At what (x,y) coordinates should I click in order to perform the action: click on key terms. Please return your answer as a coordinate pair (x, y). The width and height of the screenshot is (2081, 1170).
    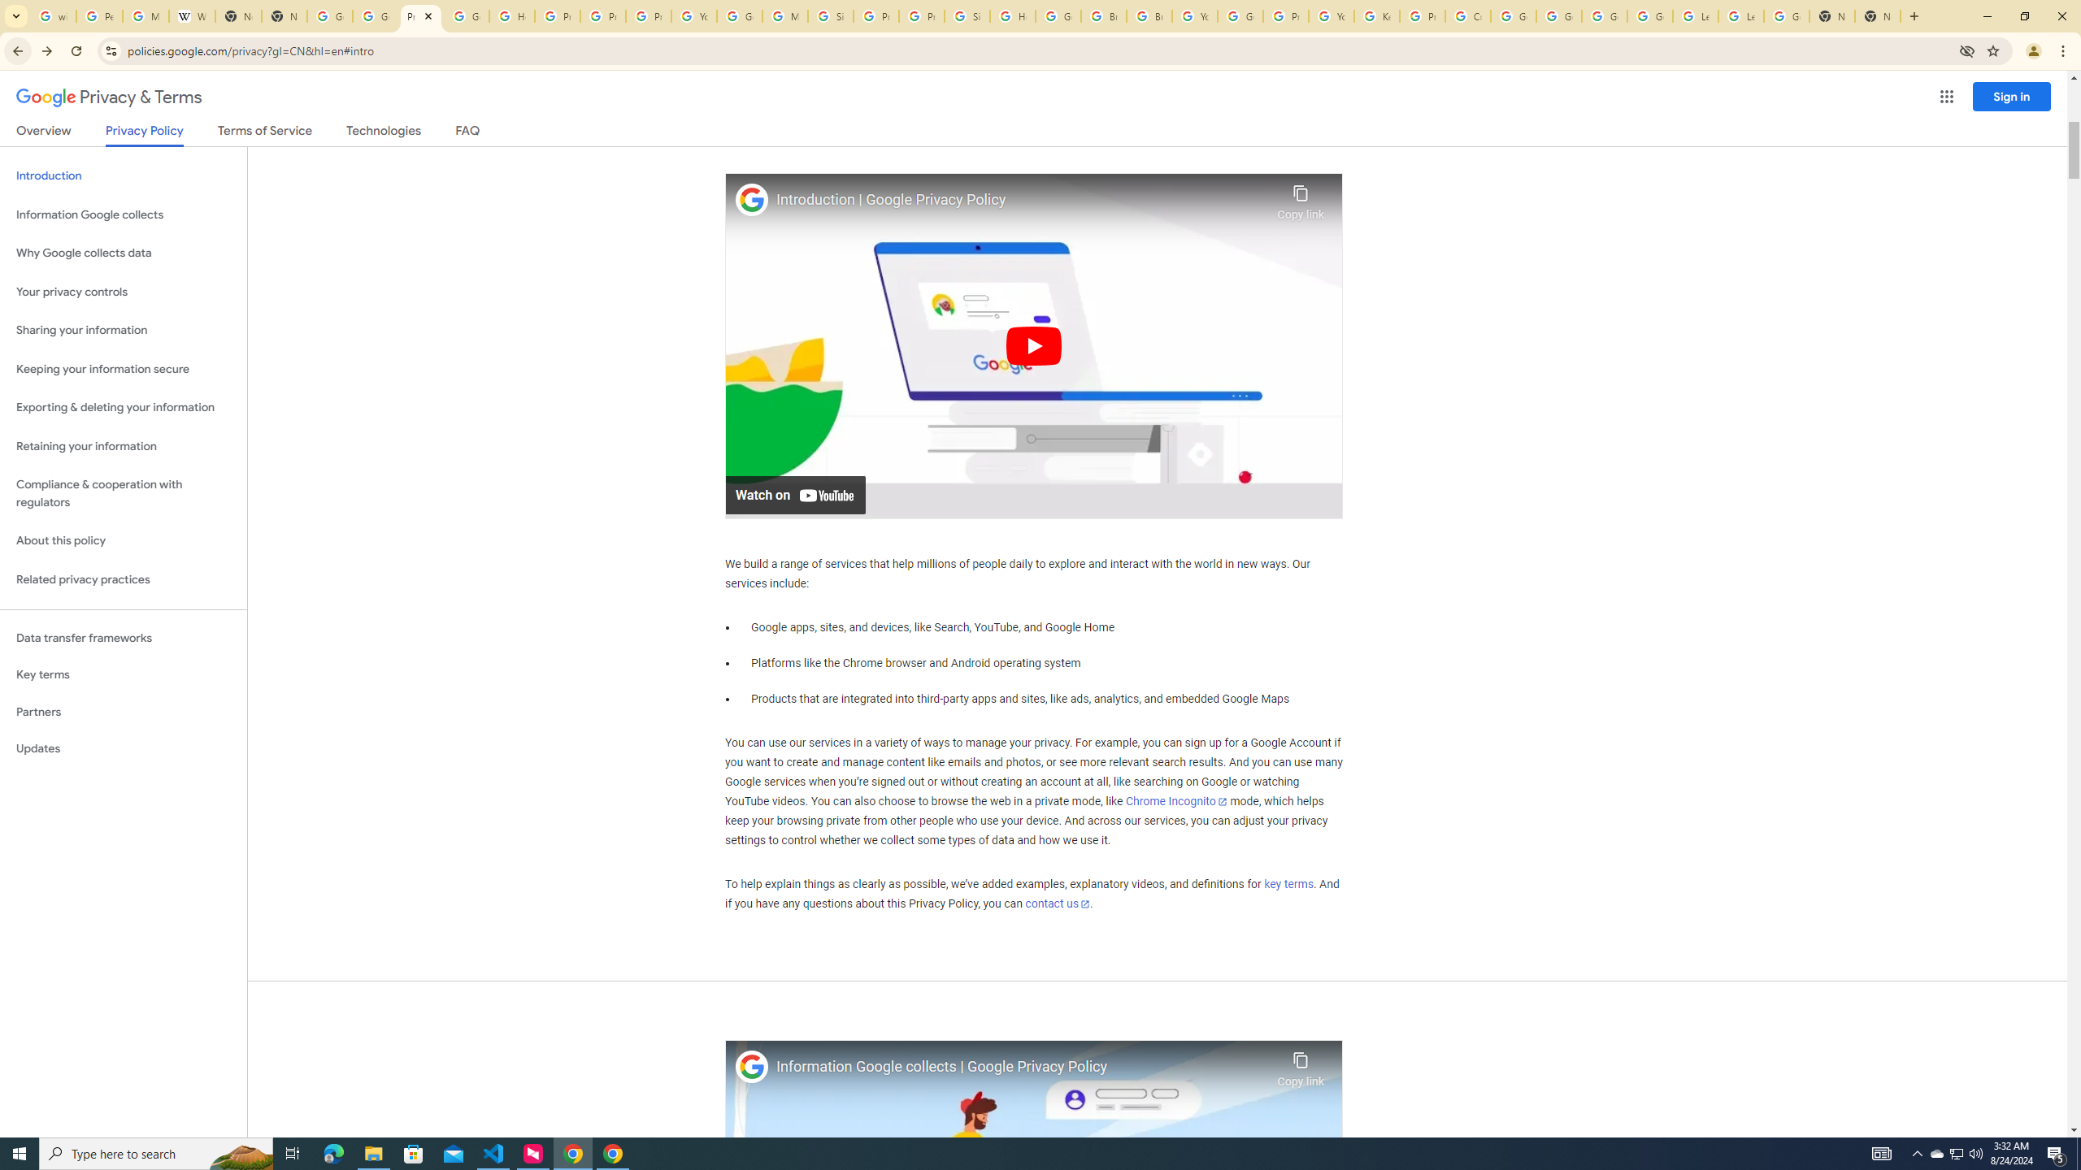
    Looking at the image, I should click on (1288, 884).